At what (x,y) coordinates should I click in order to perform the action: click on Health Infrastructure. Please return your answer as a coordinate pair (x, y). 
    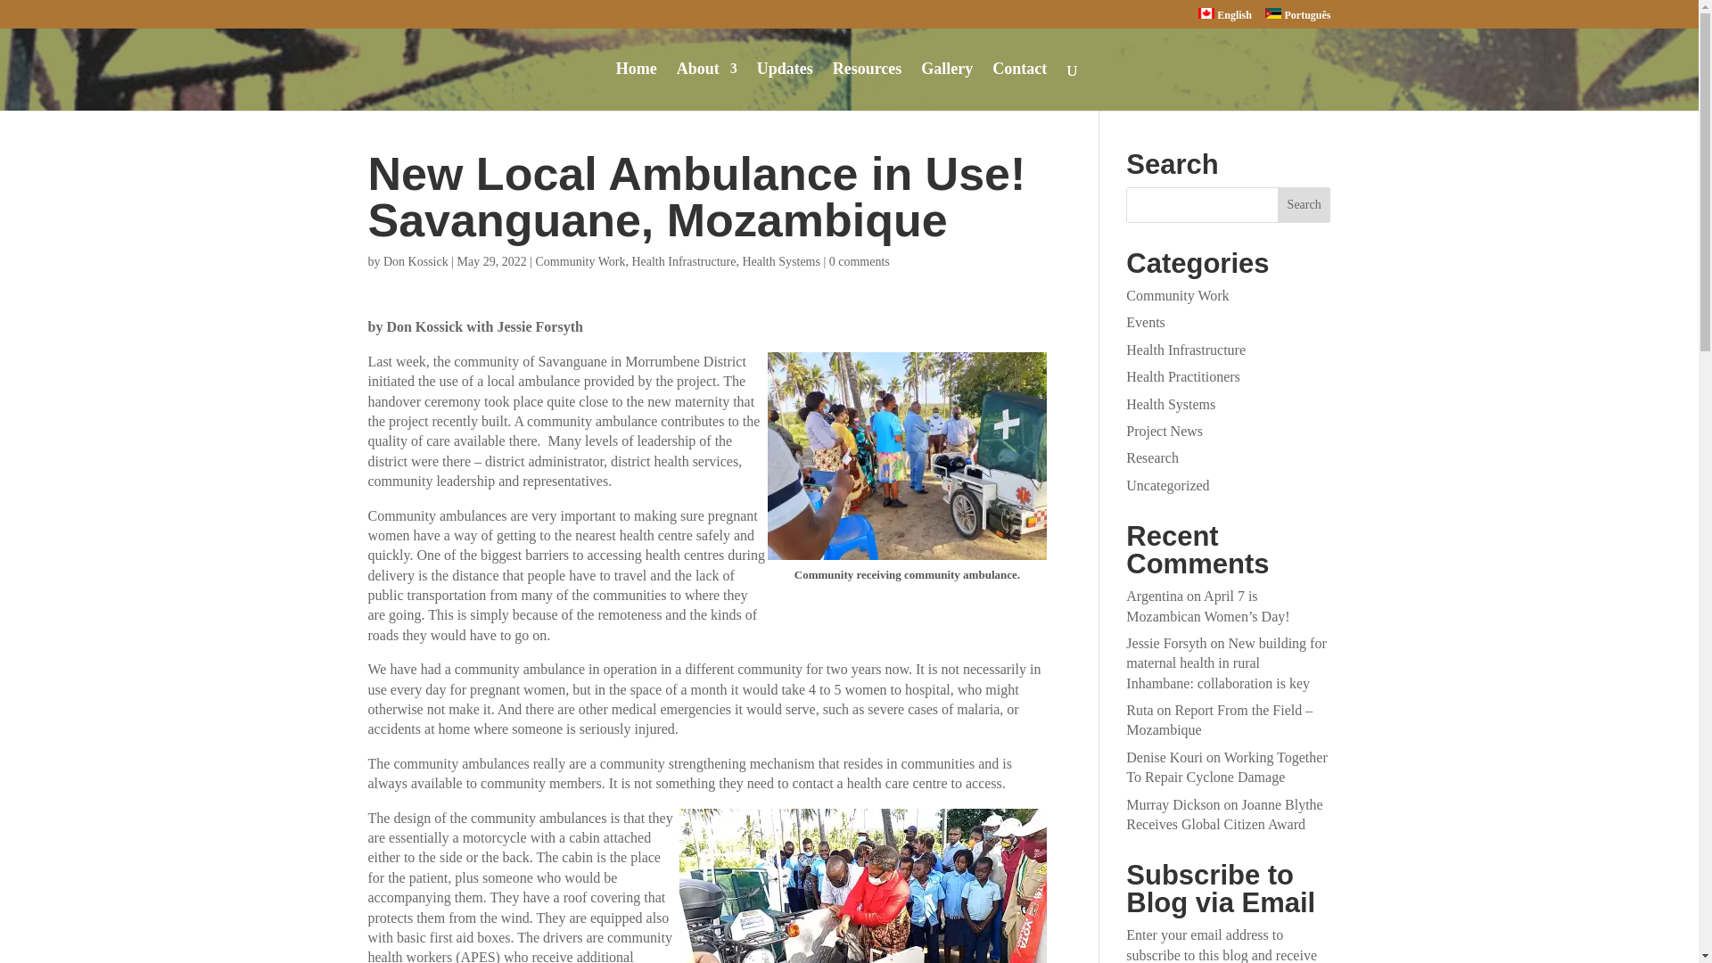
    Looking at the image, I should click on (1186, 350).